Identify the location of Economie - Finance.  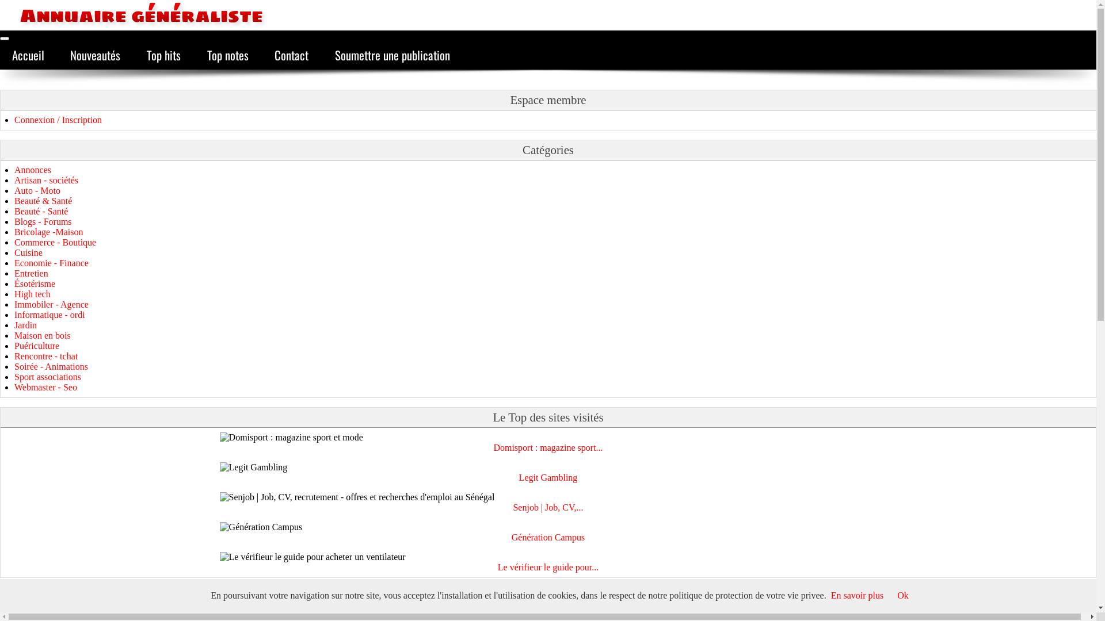
(52, 263).